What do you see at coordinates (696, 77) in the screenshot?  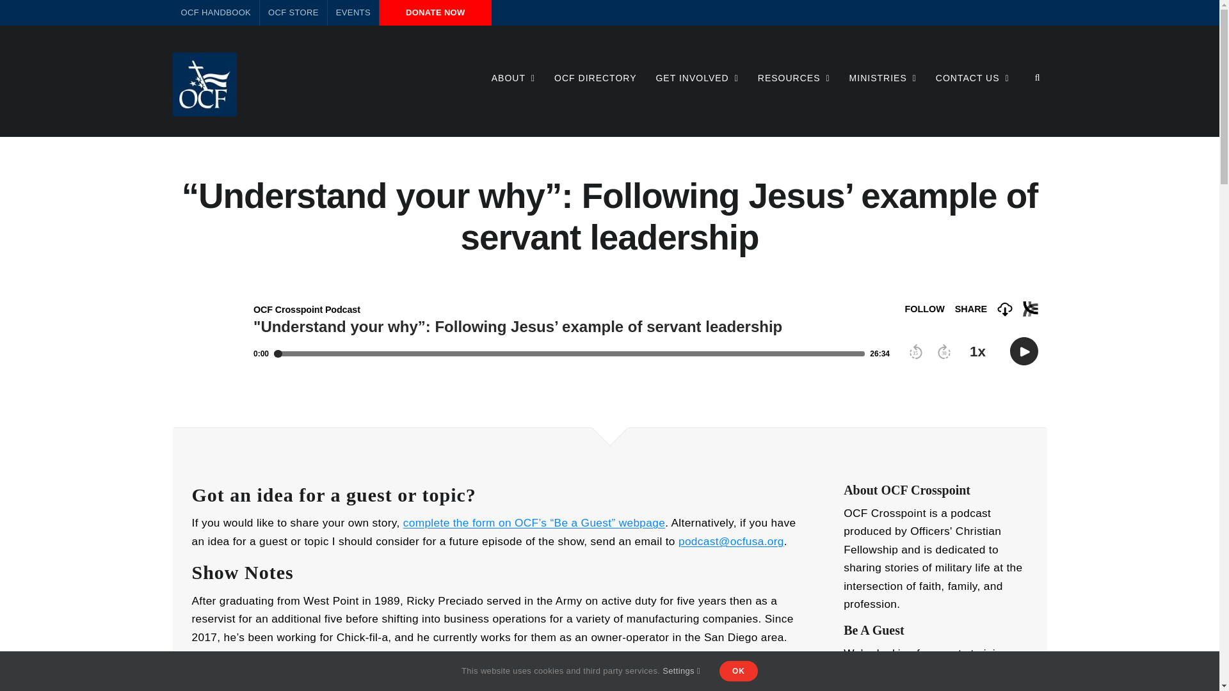 I see `GET INVOLVED` at bounding box center [696, 77].